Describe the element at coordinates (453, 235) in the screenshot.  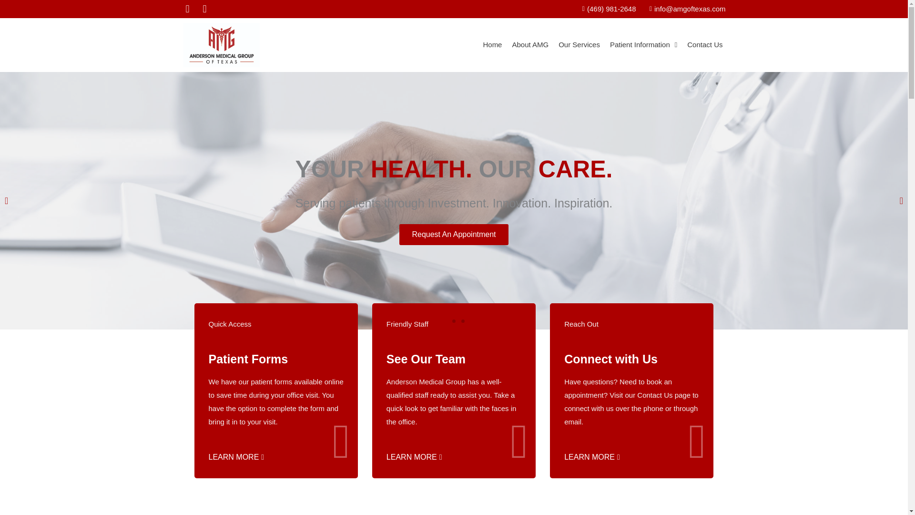
I see `Request An Appointment` at that location.